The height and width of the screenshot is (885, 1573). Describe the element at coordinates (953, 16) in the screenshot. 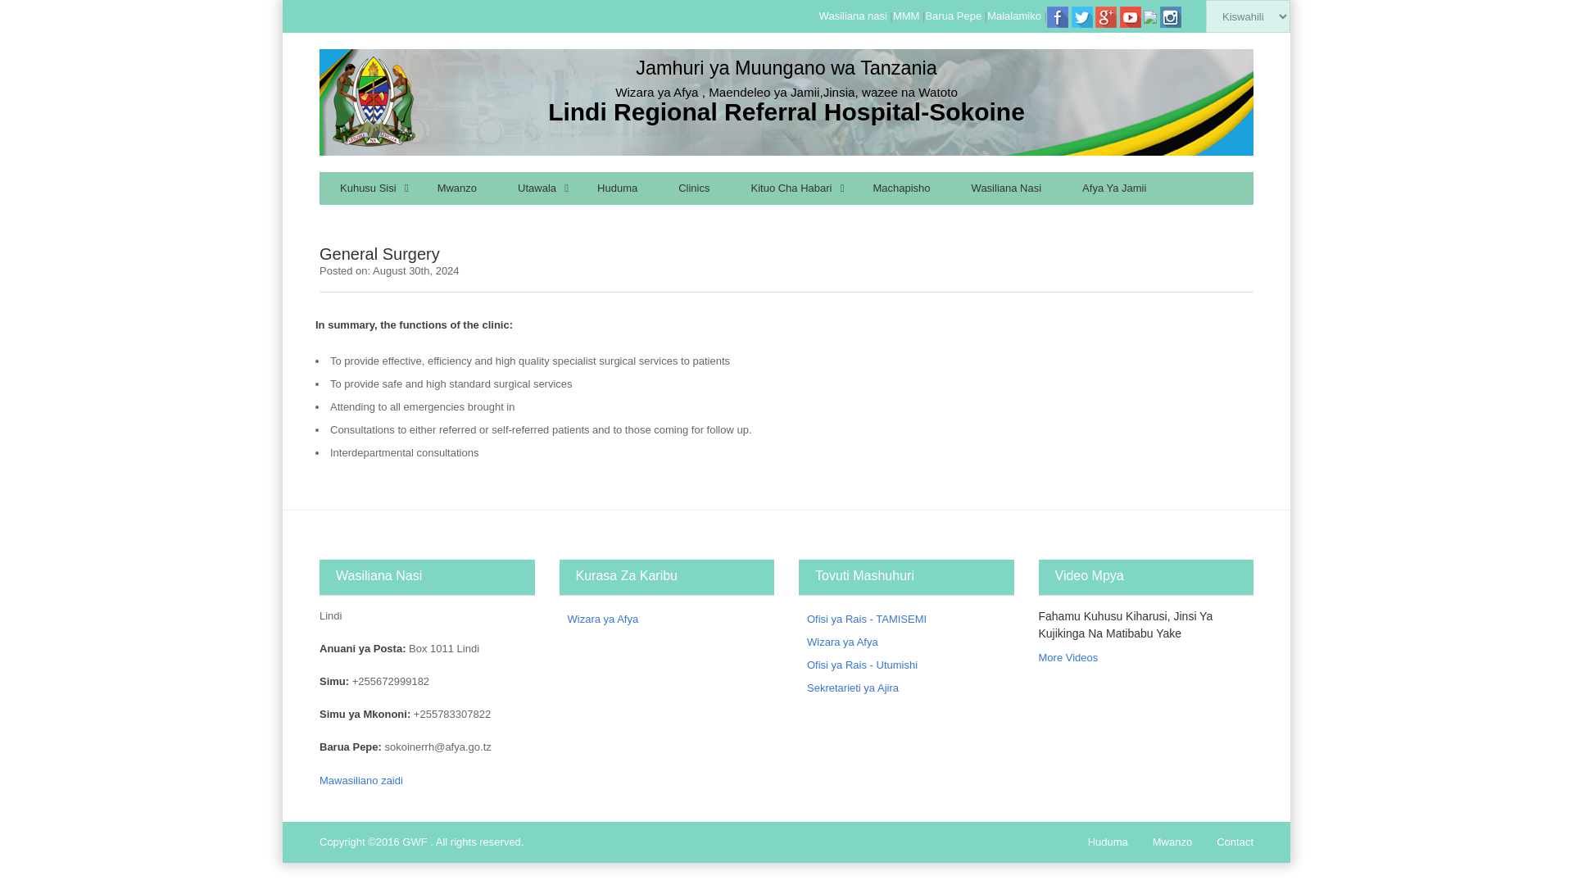

I see `Barua Pepe` at that location.